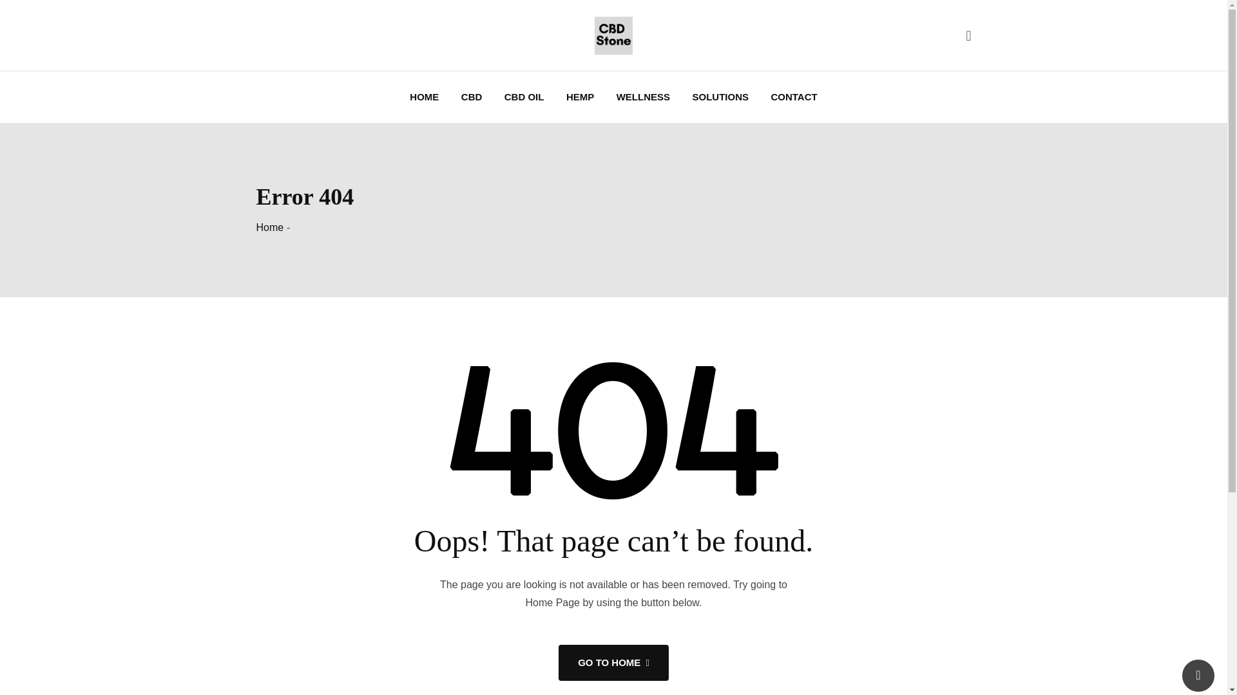  I want to click on CBD OIL, so click(524, 97).